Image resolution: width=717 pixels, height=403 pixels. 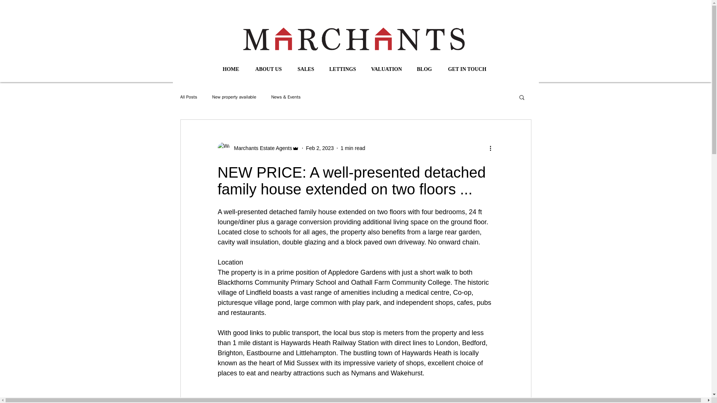 What do you see at coordinates (320, 147) in the screenshot?
I see `Feb 2, 2023` at bounding box center [320, 147].